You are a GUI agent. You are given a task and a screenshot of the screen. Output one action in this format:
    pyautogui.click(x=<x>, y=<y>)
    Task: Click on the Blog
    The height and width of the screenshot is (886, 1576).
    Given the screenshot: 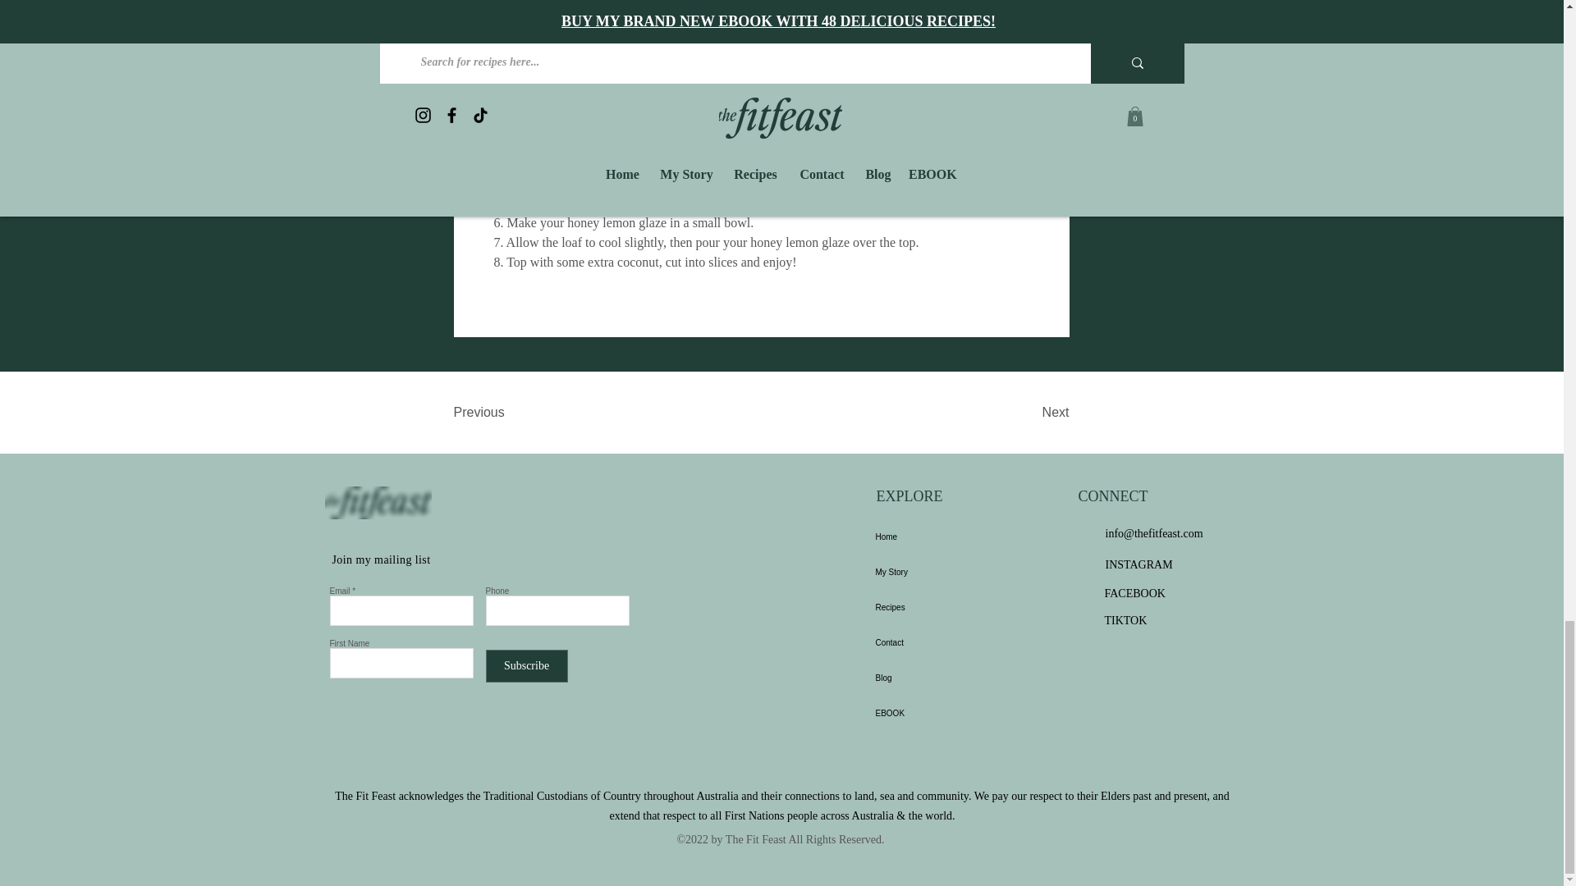 What is the action you would take?
    pyautogui.click(x=911, y=678)
    